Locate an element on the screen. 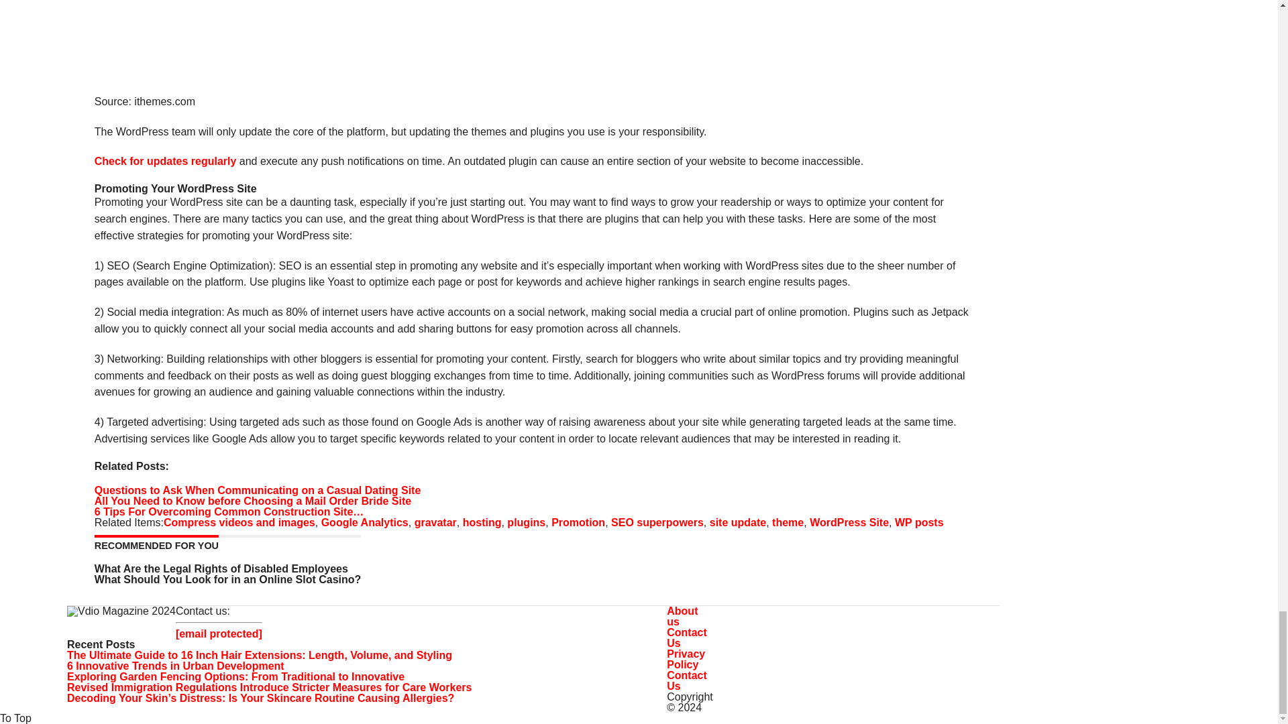 This screenshot has width=1288, height=724. Google Analytics is located at coordinates (364, 523).